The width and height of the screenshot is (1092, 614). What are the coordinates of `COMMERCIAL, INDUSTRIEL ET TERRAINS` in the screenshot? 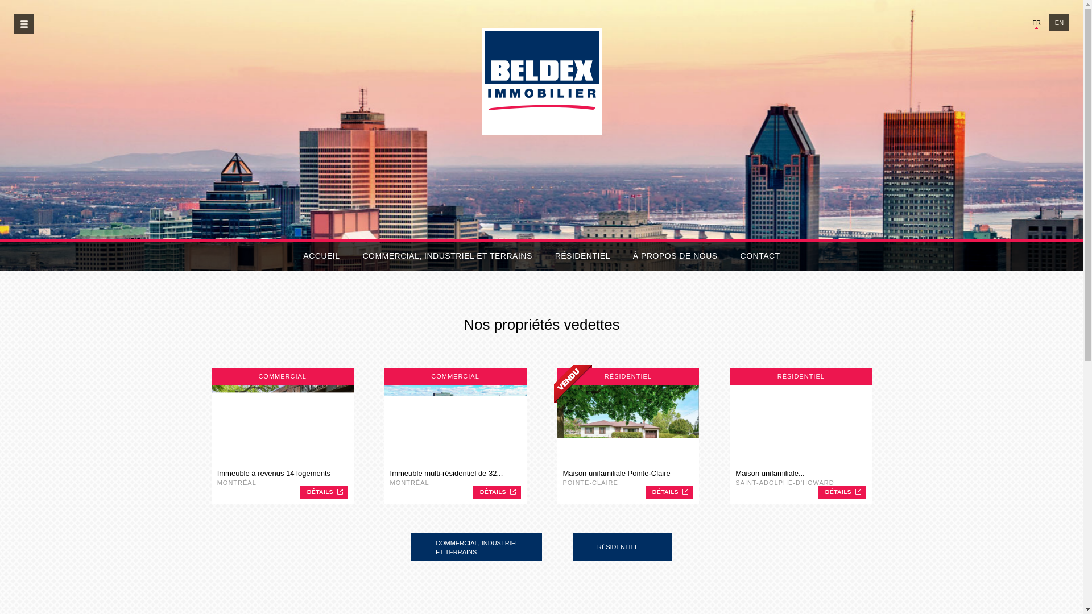 It's located at (447, 256).